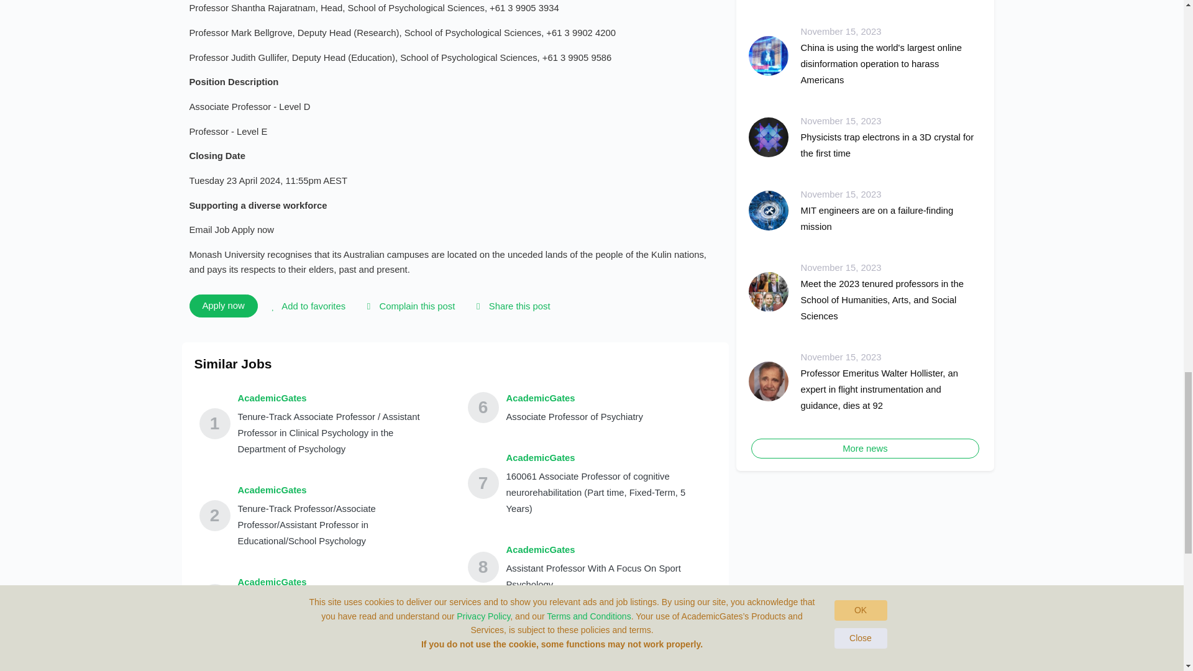 The width and height of the screenshot is (1193, 671). I want to click on AcademicGates, so click(608, 457).